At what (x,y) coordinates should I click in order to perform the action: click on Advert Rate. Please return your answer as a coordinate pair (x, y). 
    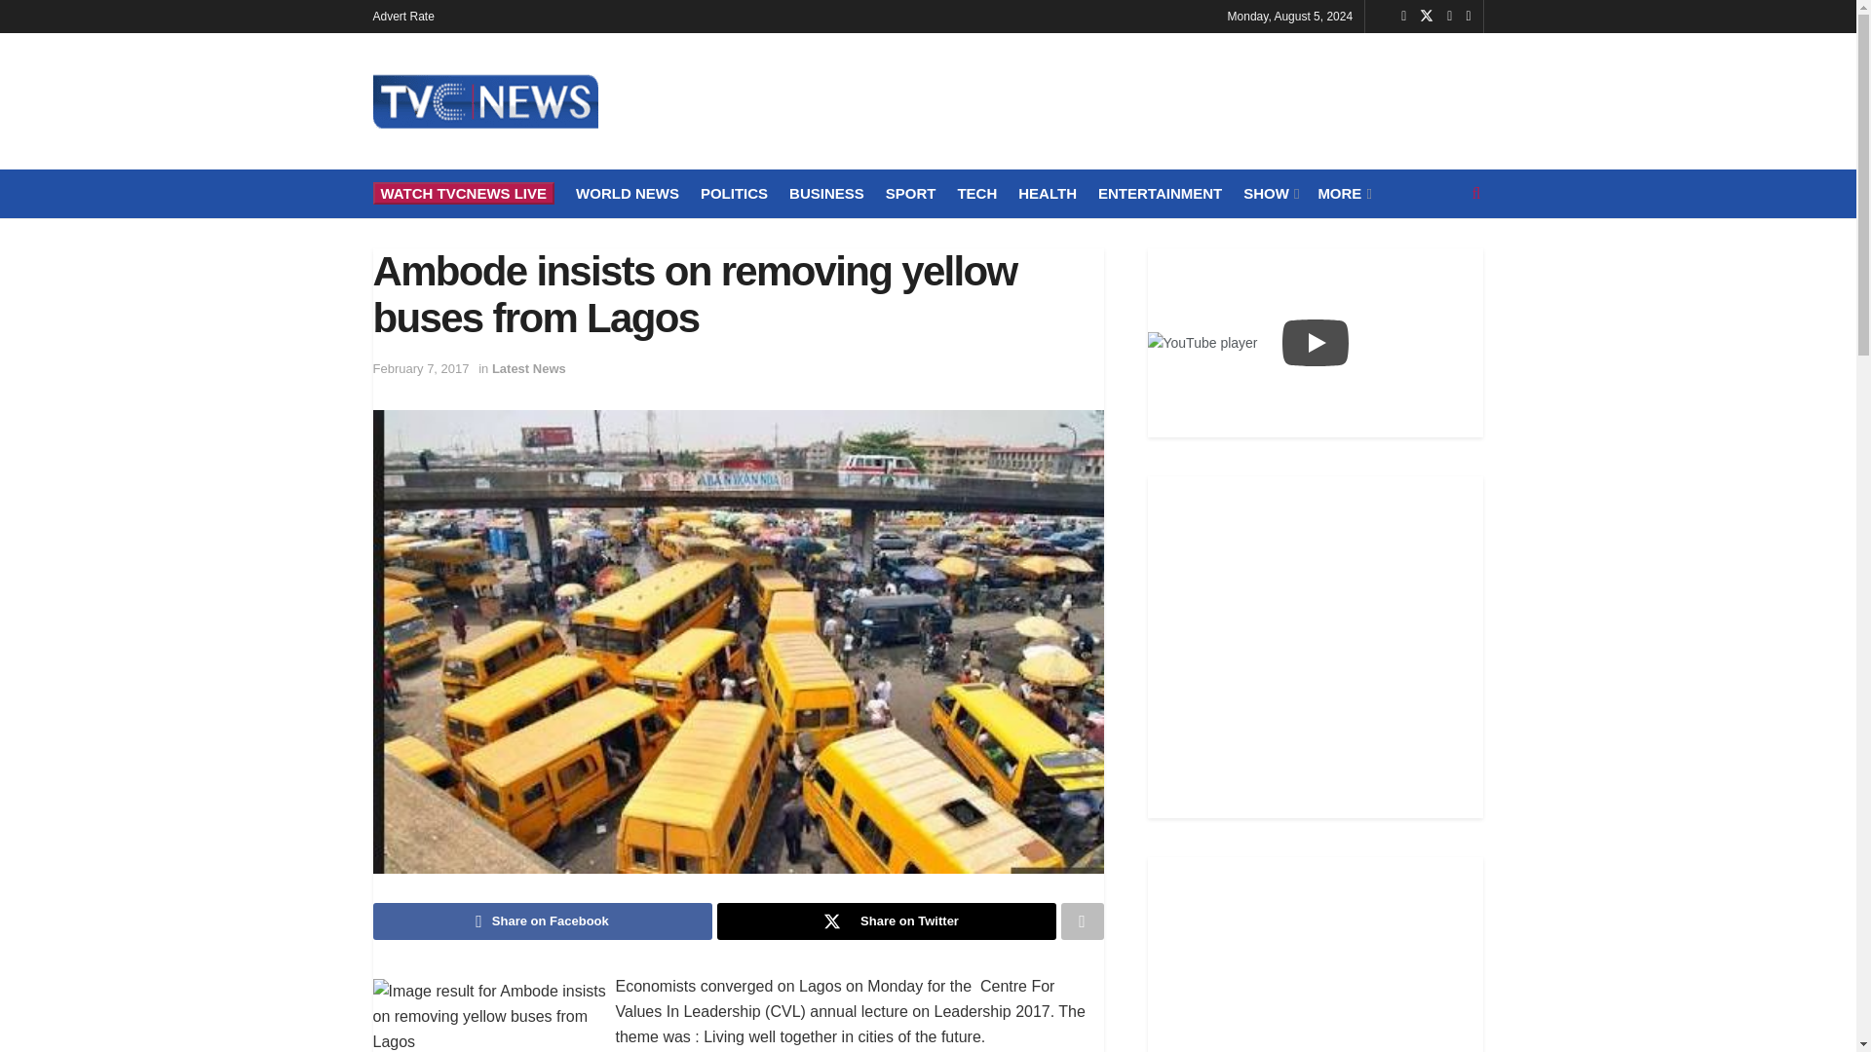
    Looking at the image, I should click on (403, 16).